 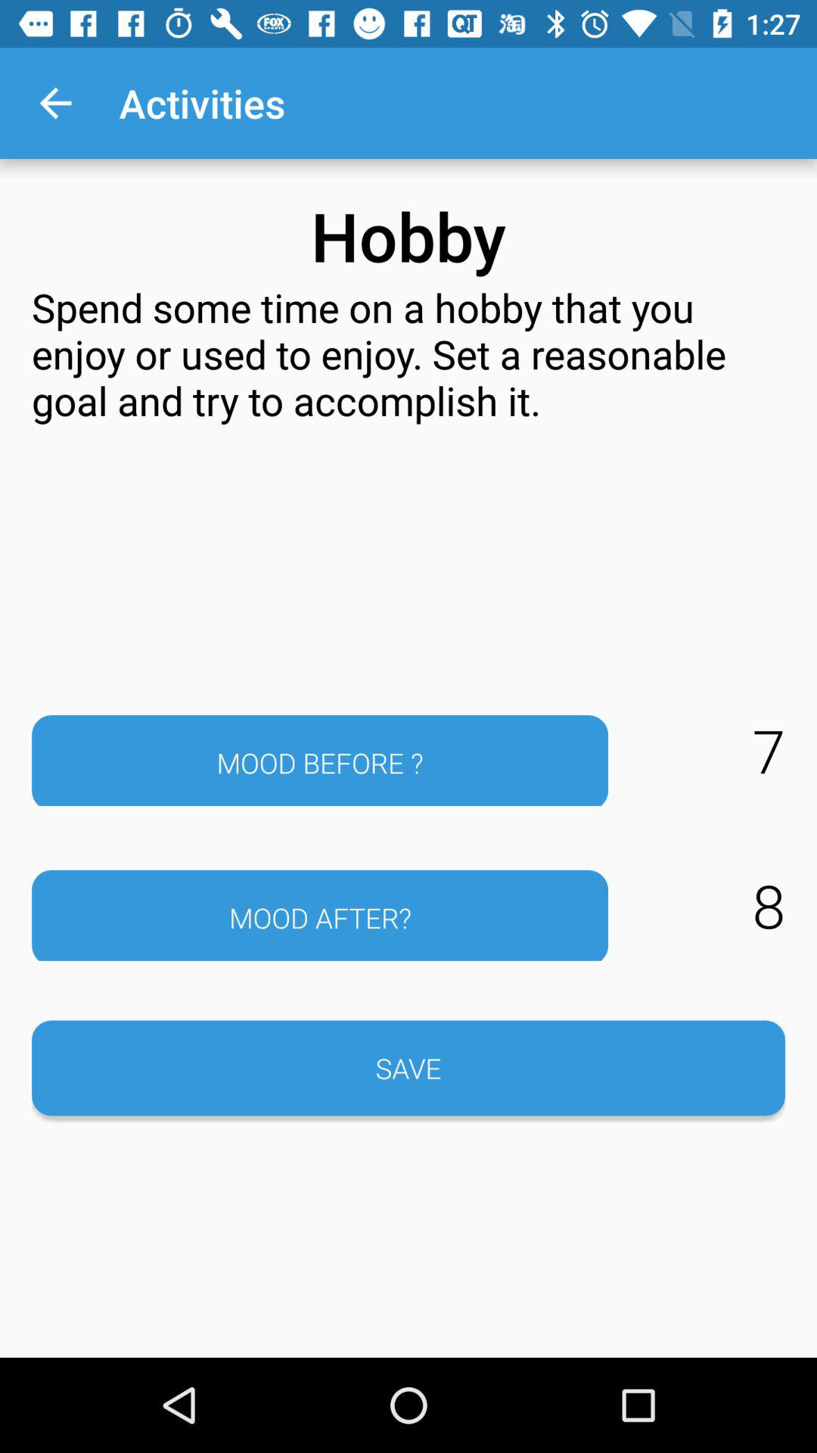 What do you see at coordinates (408, 1068) in the screenshot?
I see `press button below the mood after?` at bounding box center [408, 1068].